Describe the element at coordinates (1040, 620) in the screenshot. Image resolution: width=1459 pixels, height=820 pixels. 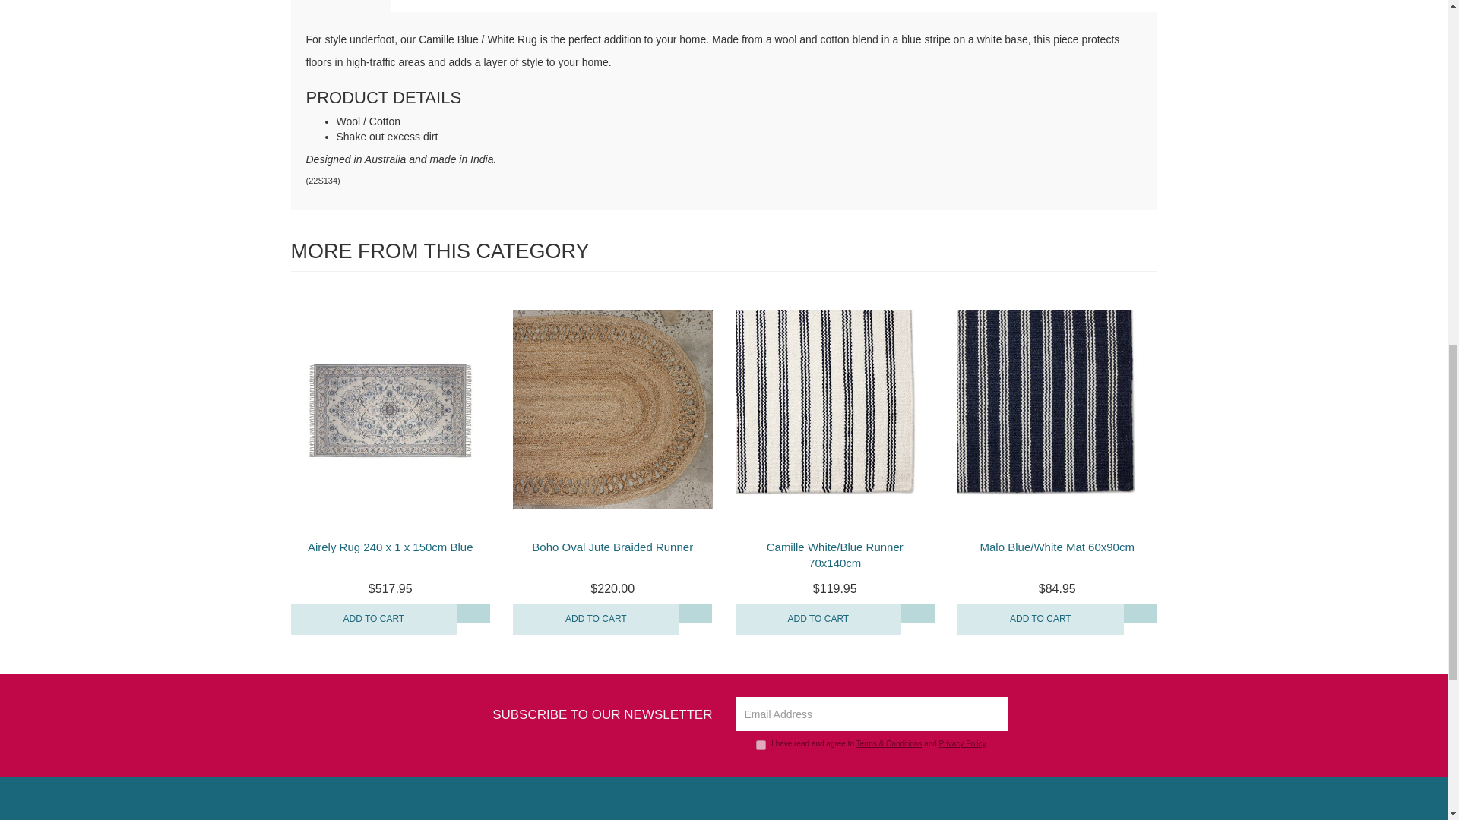
I see `Add to Cart` at that location.